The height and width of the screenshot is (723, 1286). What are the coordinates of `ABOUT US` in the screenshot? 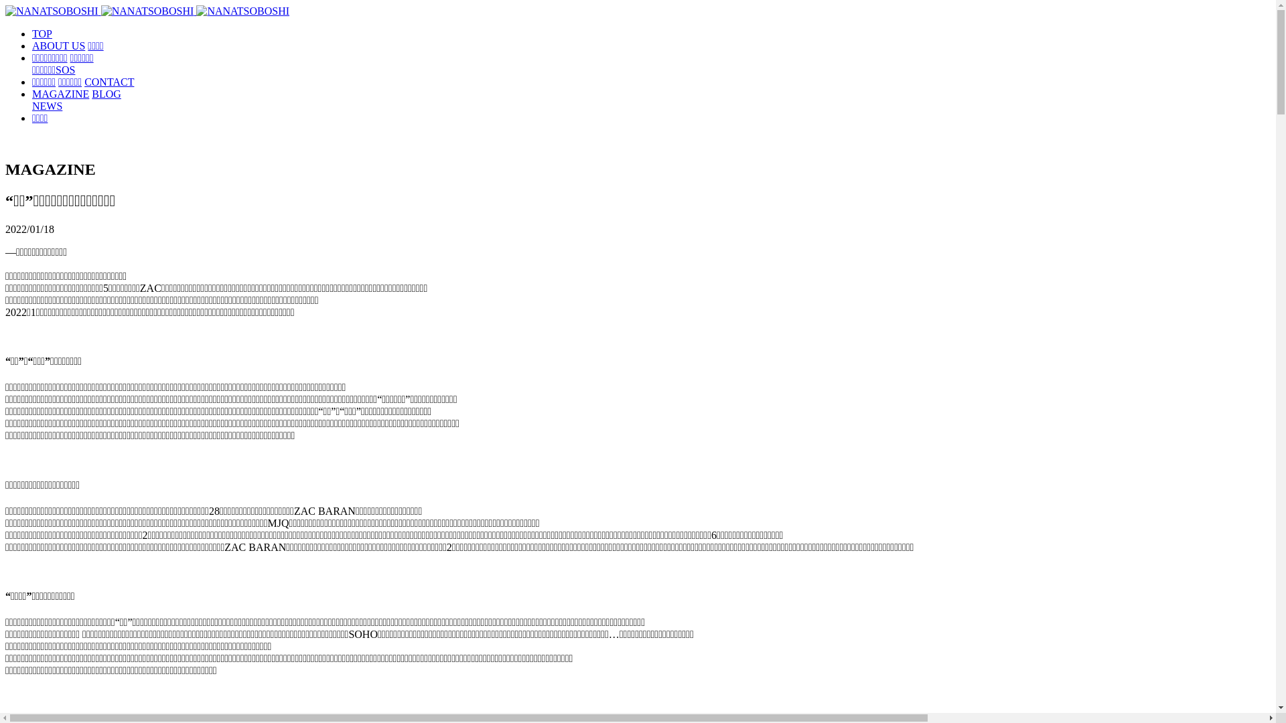 It's located at (59, 46).